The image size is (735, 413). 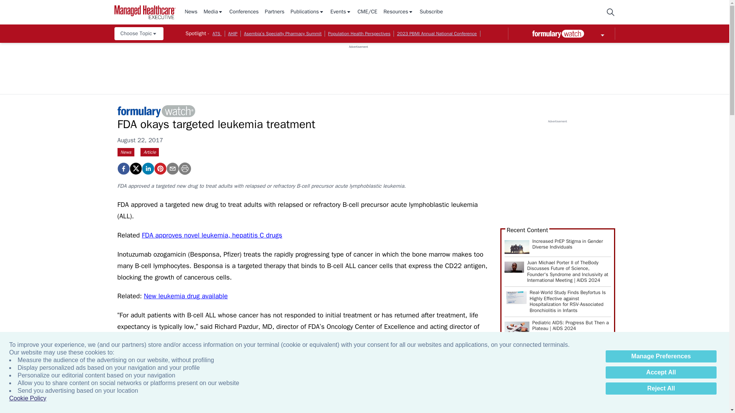 I want to click on Choose Topic, so click(x=139, y=34).